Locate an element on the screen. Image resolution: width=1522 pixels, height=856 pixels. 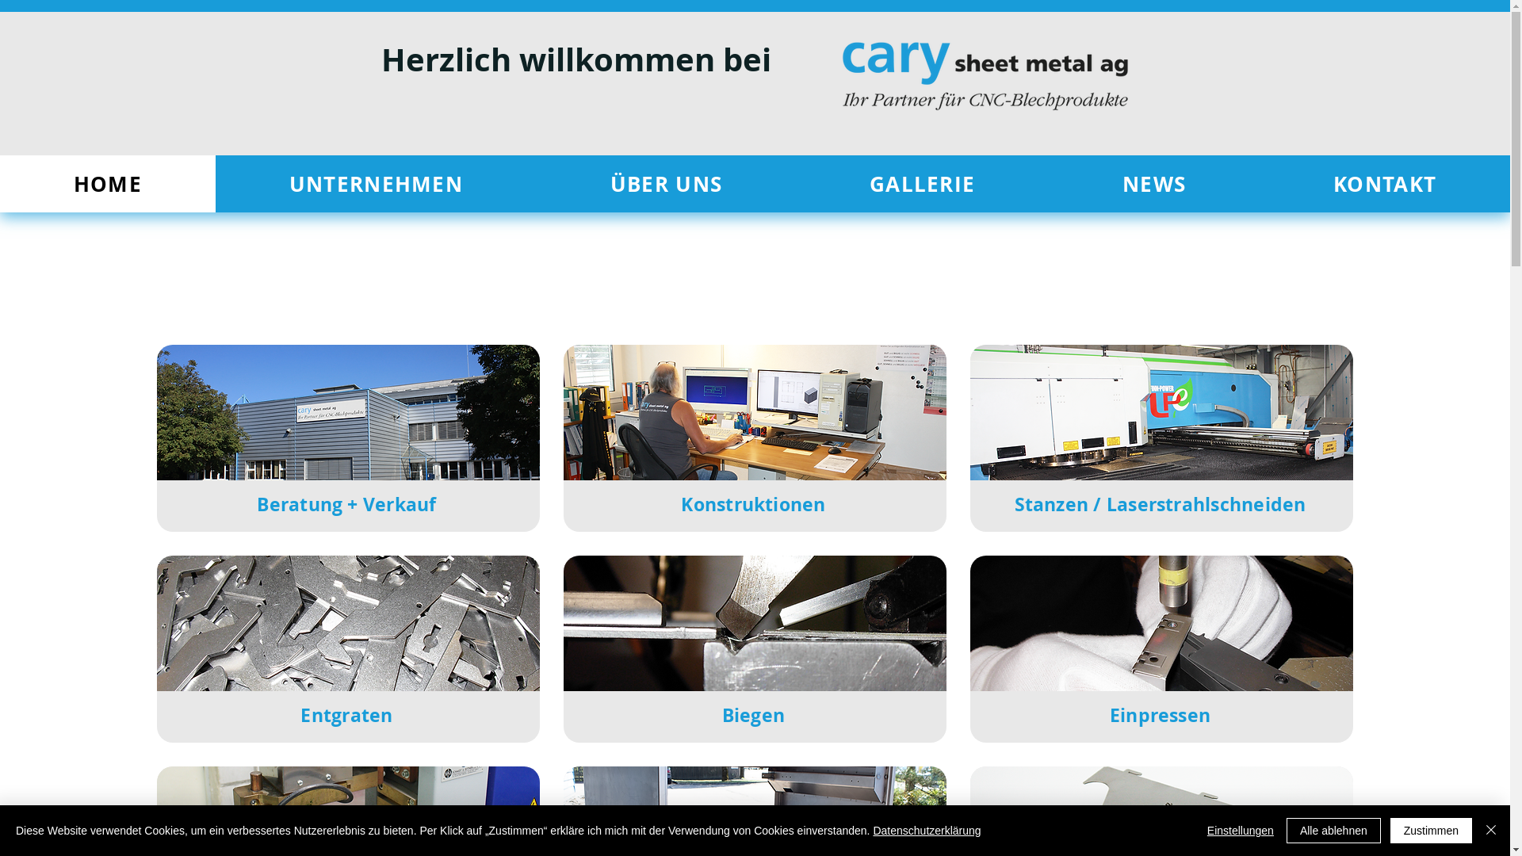
UNTERNEHMEN is located at coordinates (376, 184).